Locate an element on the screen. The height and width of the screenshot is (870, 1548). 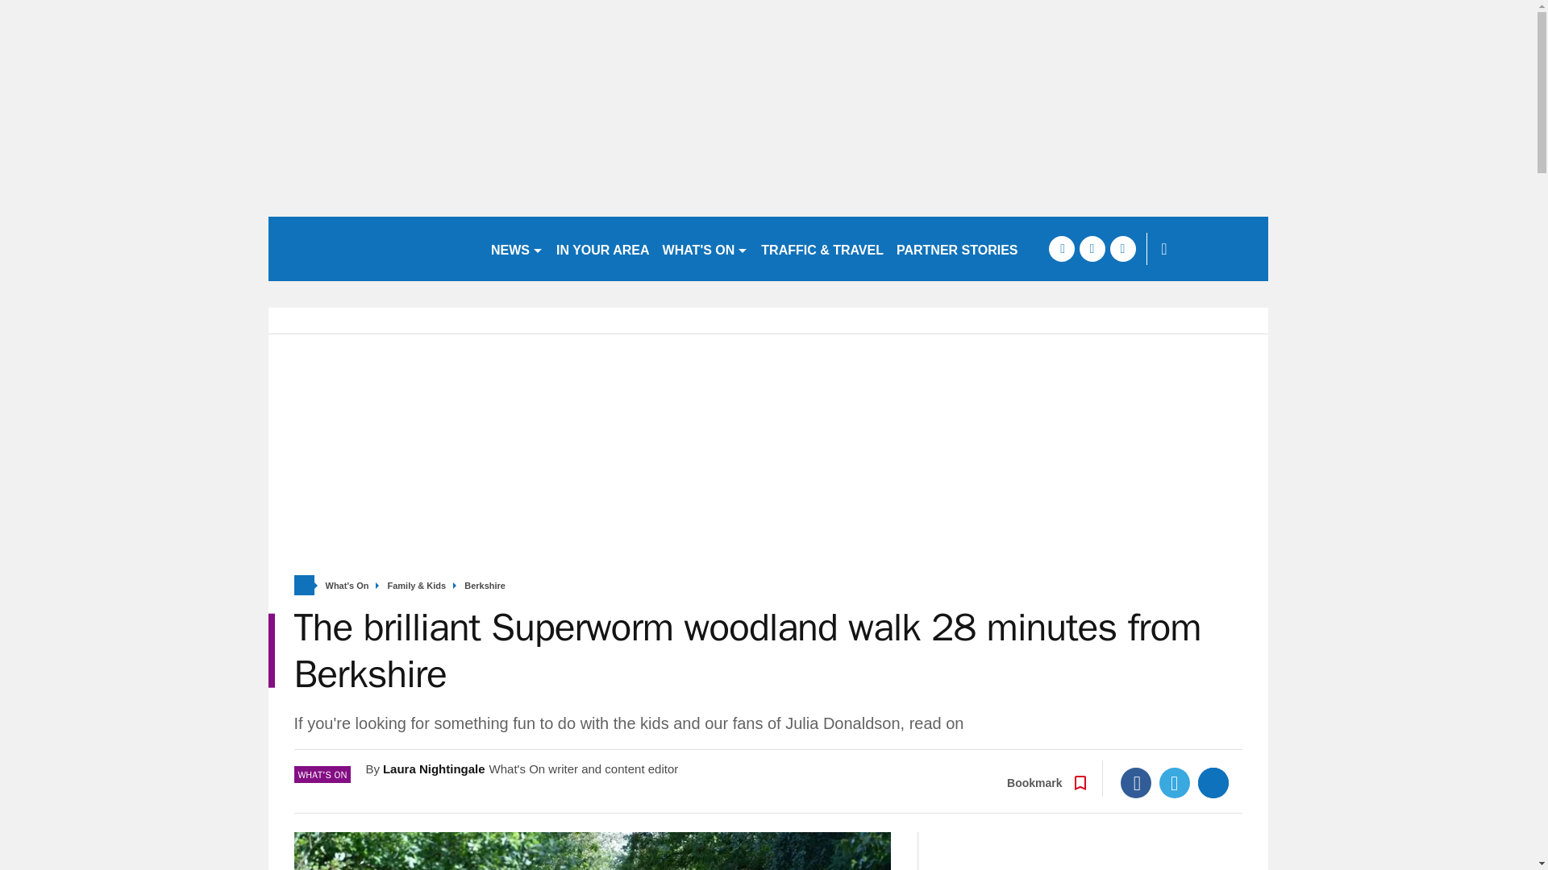
PARTNER STORIES is located at coordinates (958, 248).